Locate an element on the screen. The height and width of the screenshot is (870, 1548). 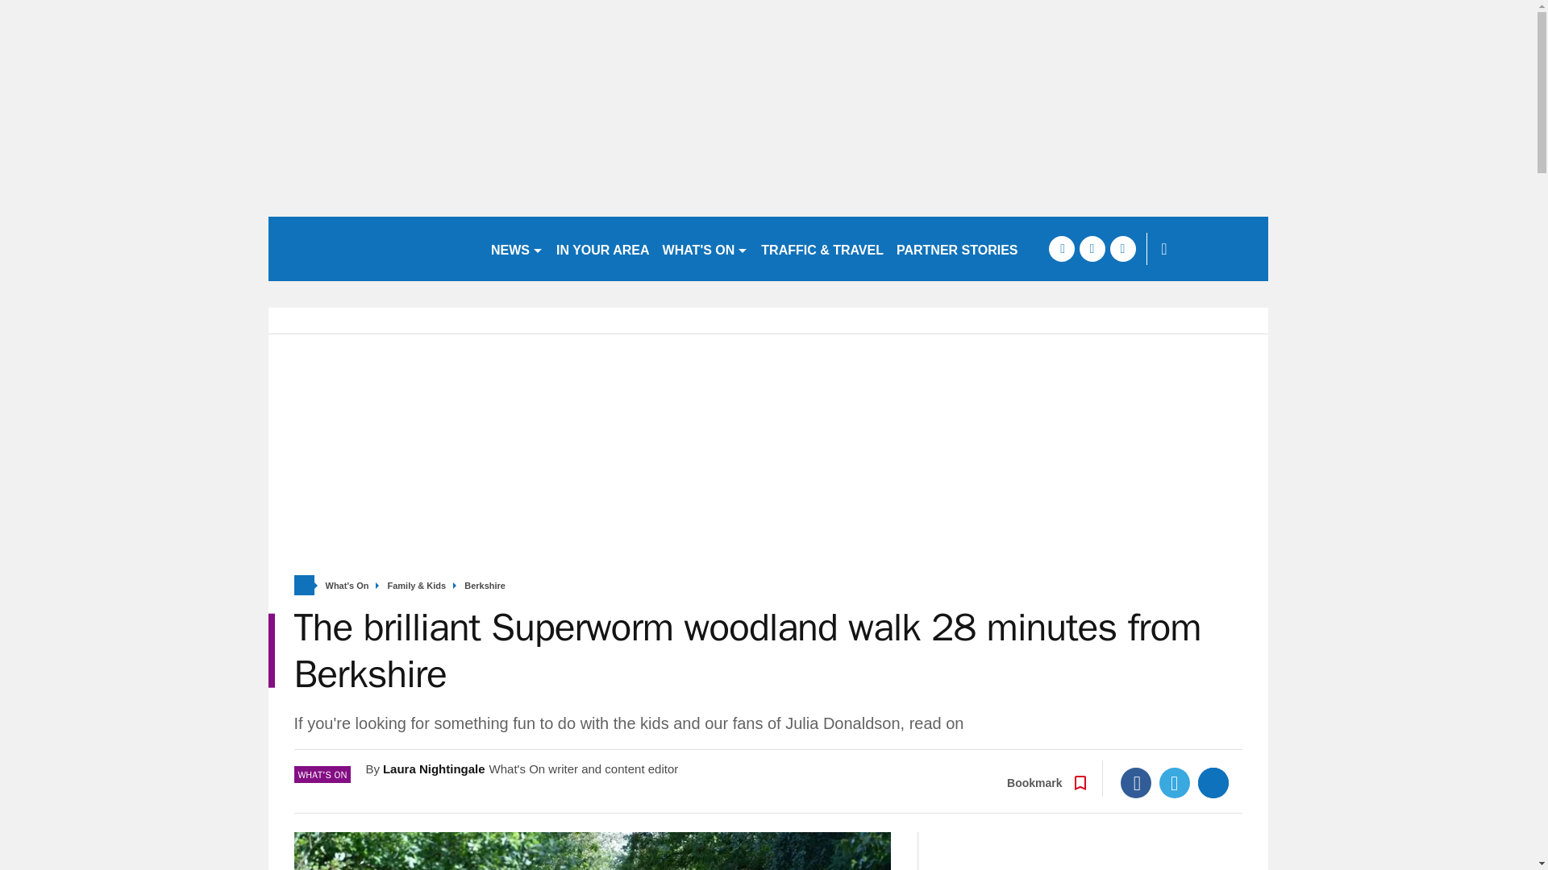
PARTNER STORIES is located at coordinates (958, 248).